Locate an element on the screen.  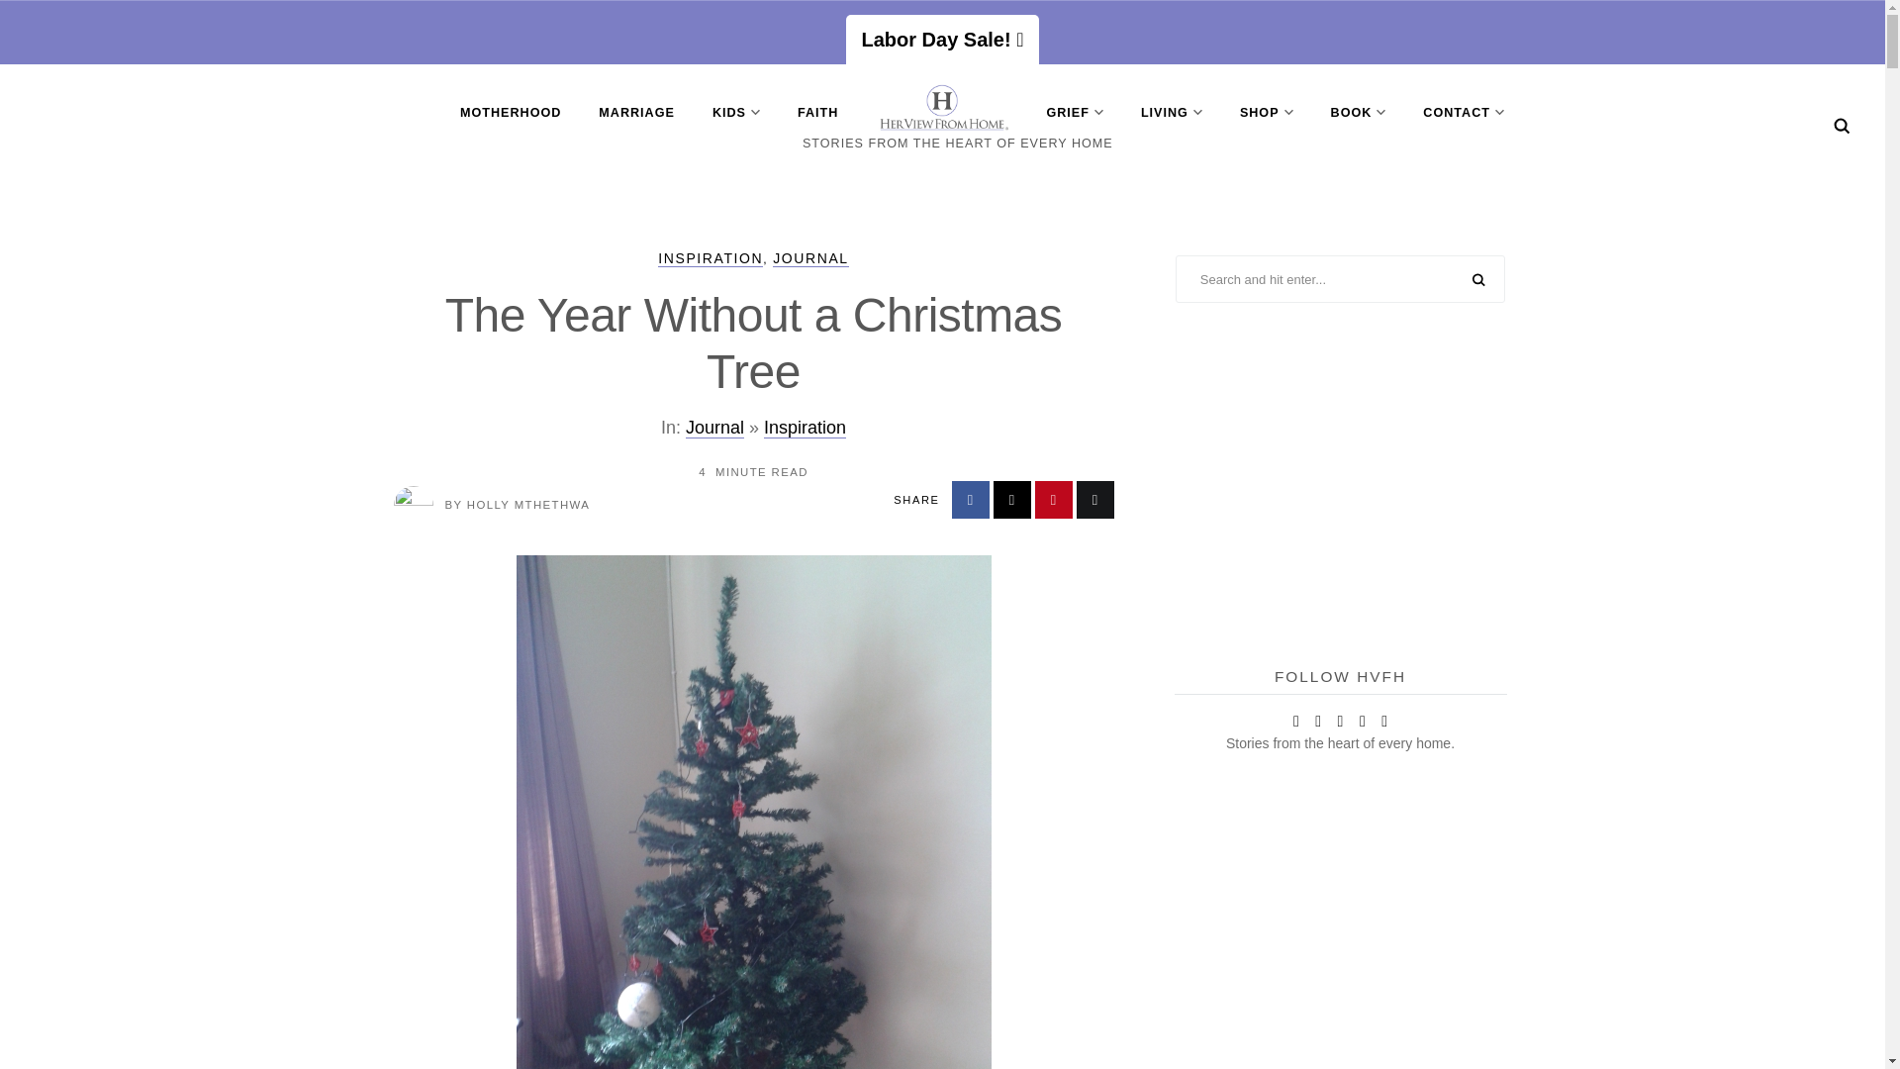
Share on X is located at coordinates (1012, 499).